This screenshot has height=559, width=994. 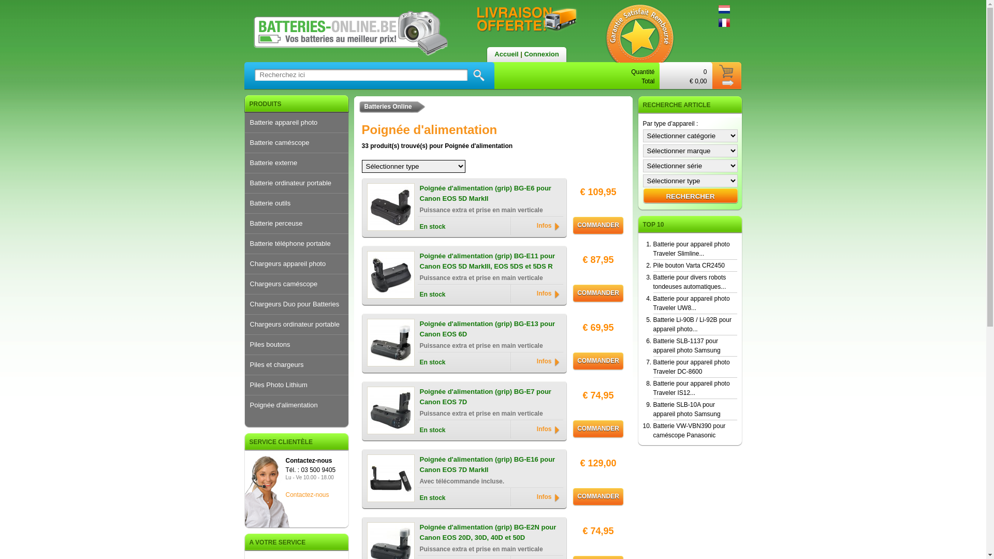 What do you see at coordinates (308, 495) in the screenshot?
I see `Contactez-nous` at bounding box center [308, 495].